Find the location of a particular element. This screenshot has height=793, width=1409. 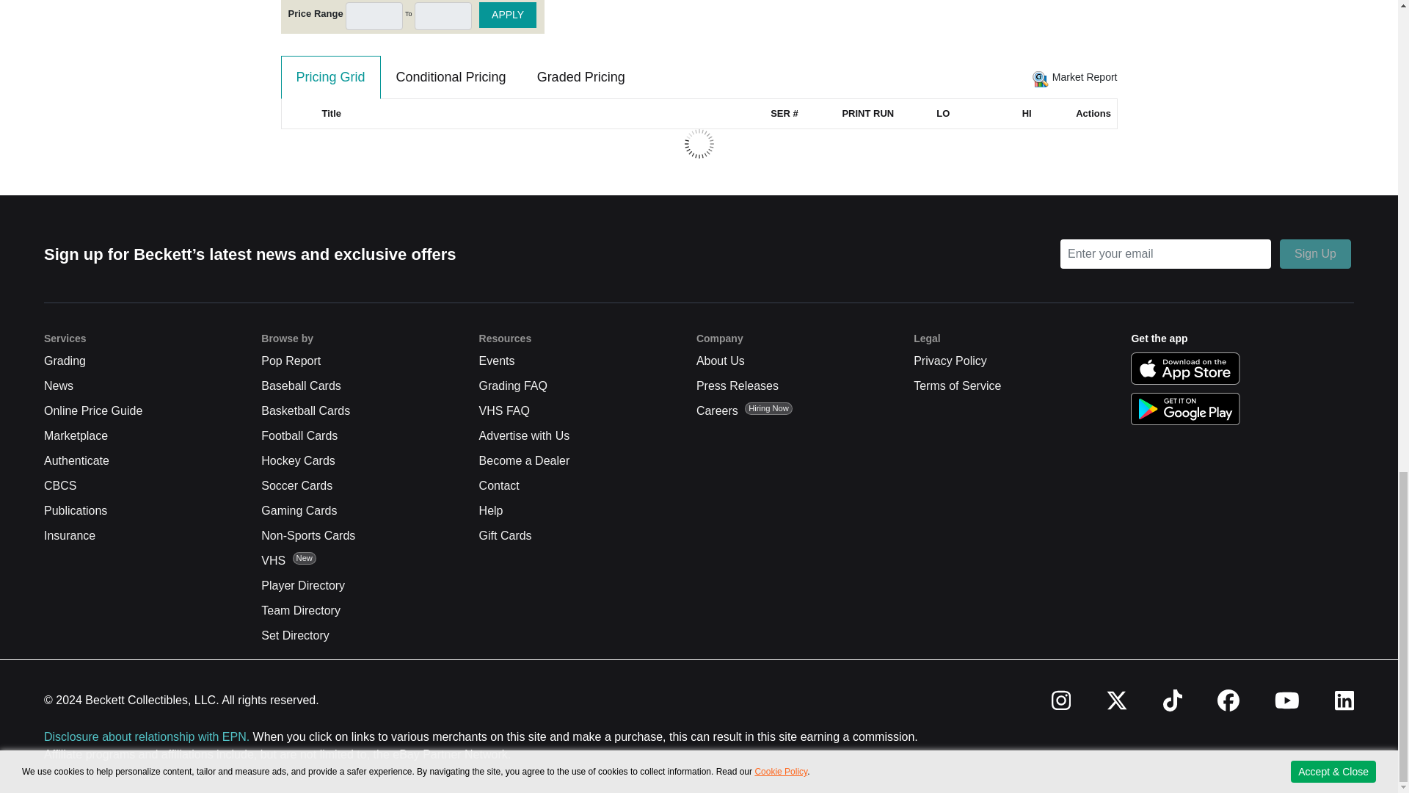

Gaming Cards is located at coordinates (298, 511).